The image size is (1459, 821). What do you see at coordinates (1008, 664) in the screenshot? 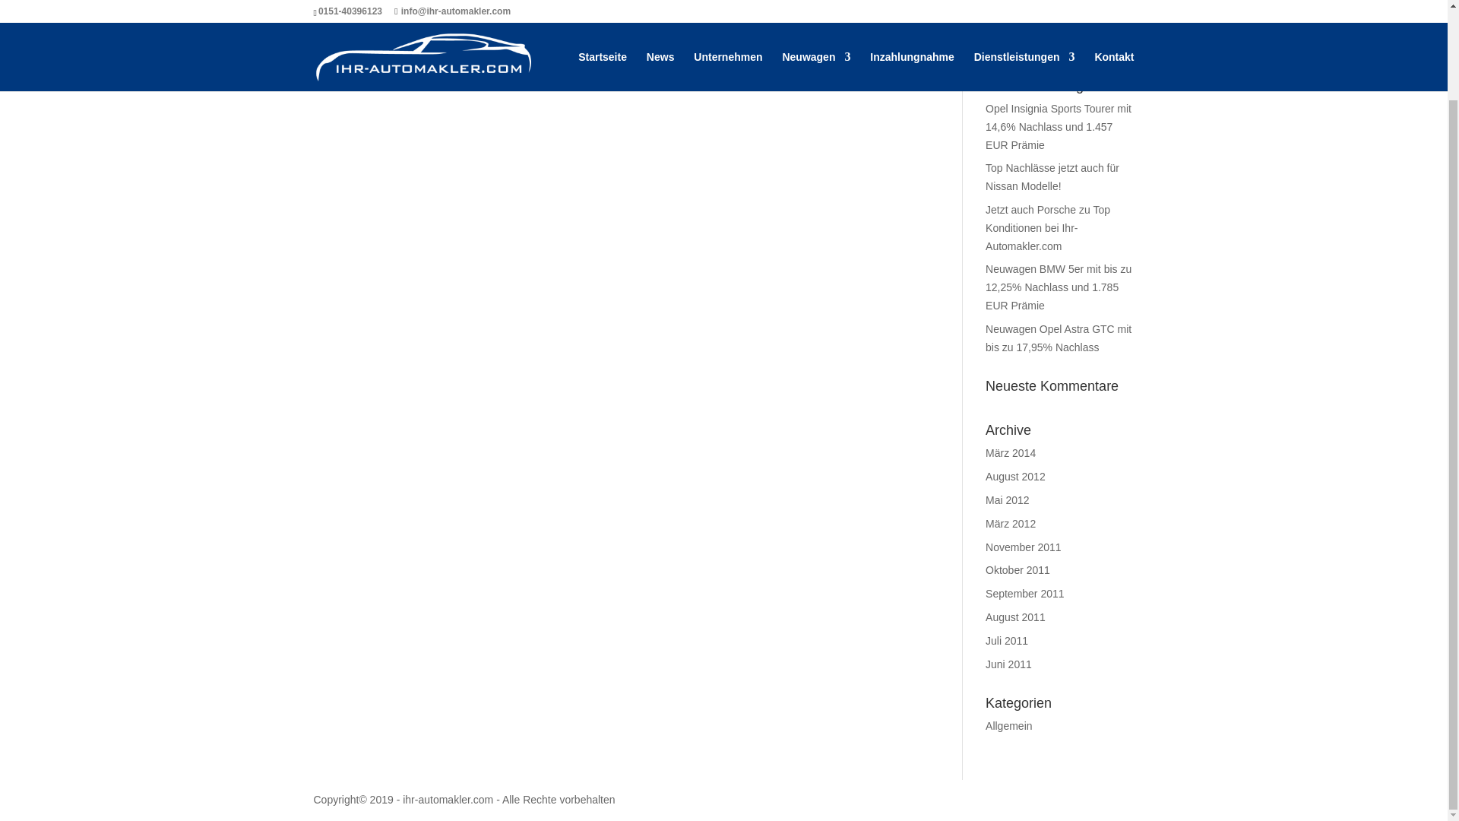
I see `Juni 2011` at bounding box center [1008, 664].